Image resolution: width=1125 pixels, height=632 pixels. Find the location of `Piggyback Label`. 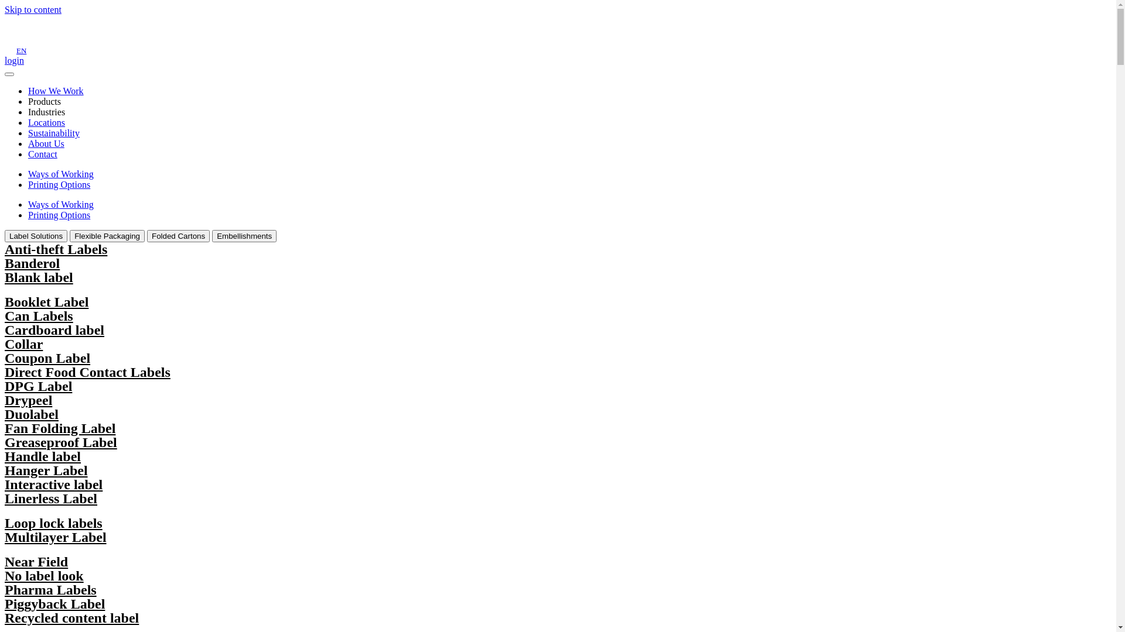

Piggyback Label is located at coordinates (55, 604).